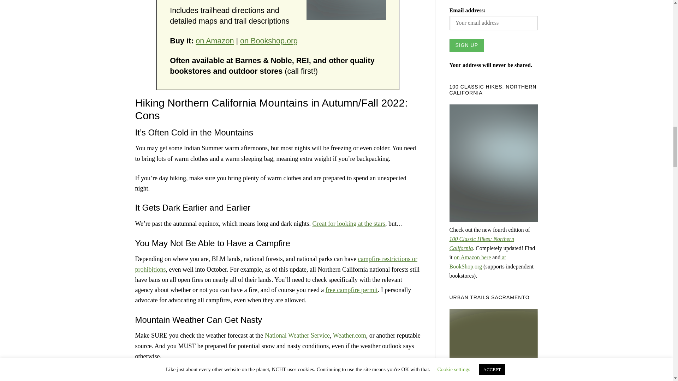 The width and height of the screenshot is (678, 381). What do you see at coordinates (268, 41) in the screenshot?
I see `on Bookshop.org` at bounding box center [268, 41].